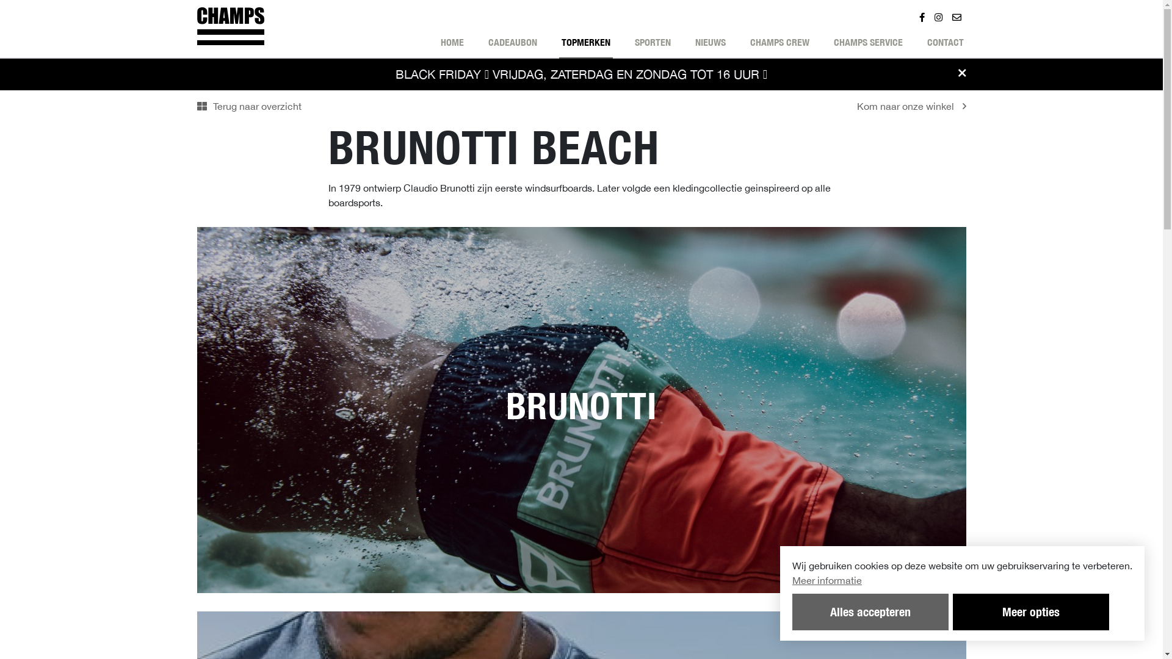  What do you see at coordinates (710, 46) in the screenshot?
I see `NIEUWS` at bounding box center [710, 46].